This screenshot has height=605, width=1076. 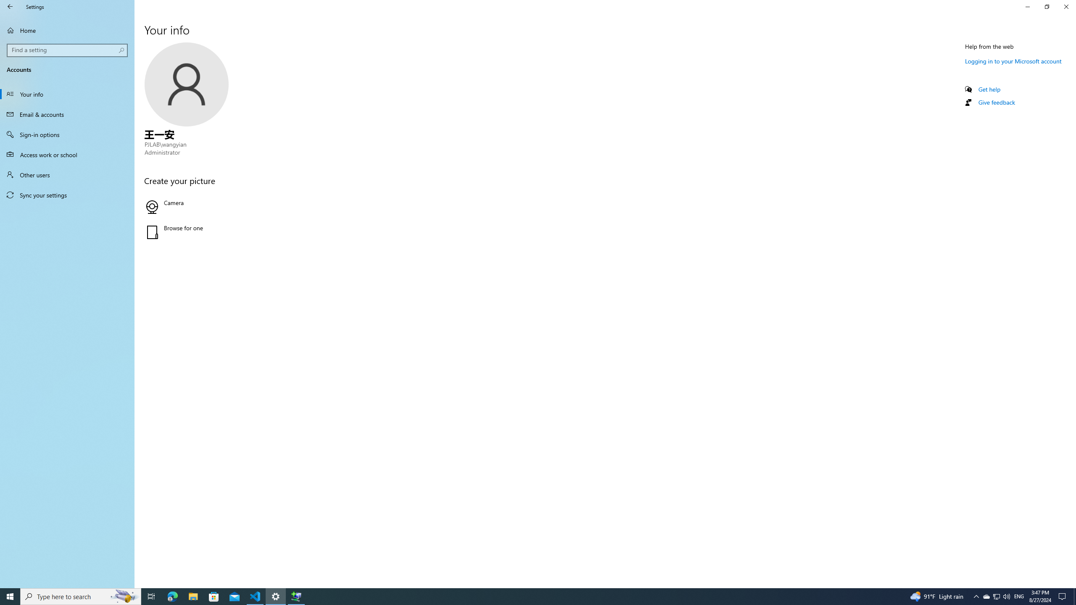 What do you see at coordinates (67, 175) in the screenshot?
I see `Other users` at bounding box center [67, 175].